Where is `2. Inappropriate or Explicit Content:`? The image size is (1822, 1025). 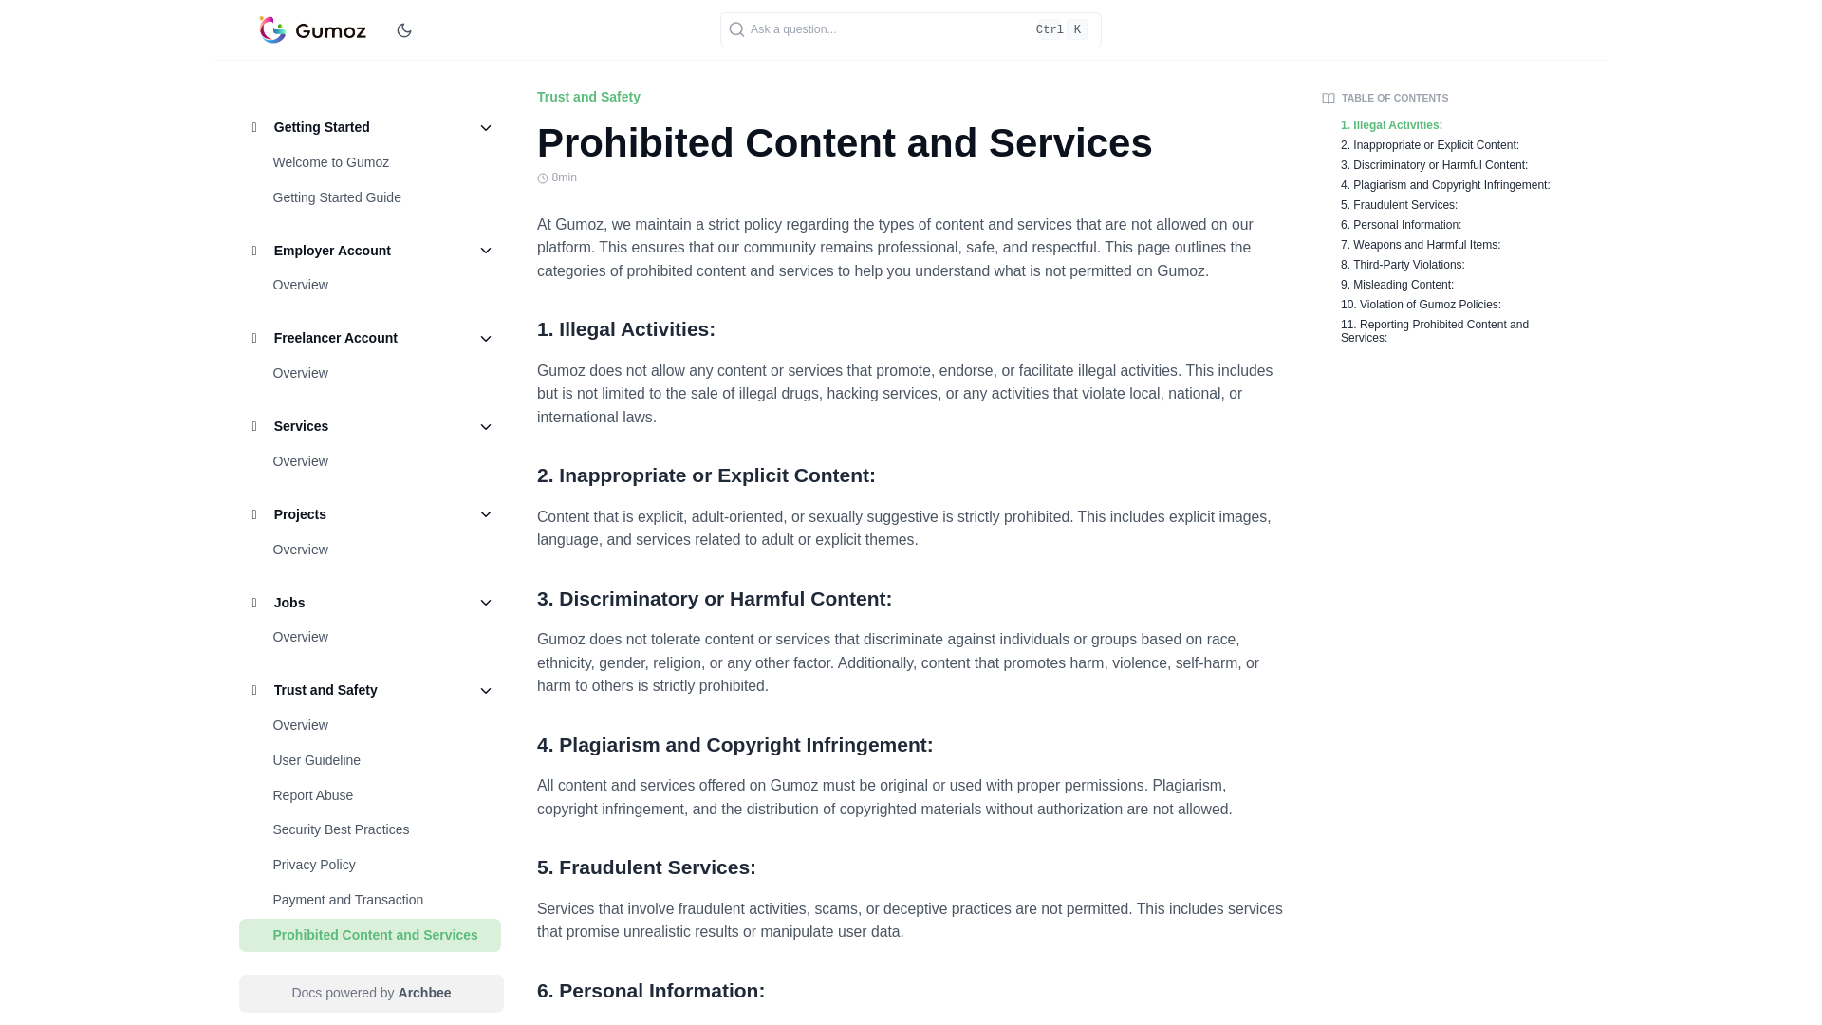 2. Inappropriate or Explicit Content: is located at coordinates (913, 475).